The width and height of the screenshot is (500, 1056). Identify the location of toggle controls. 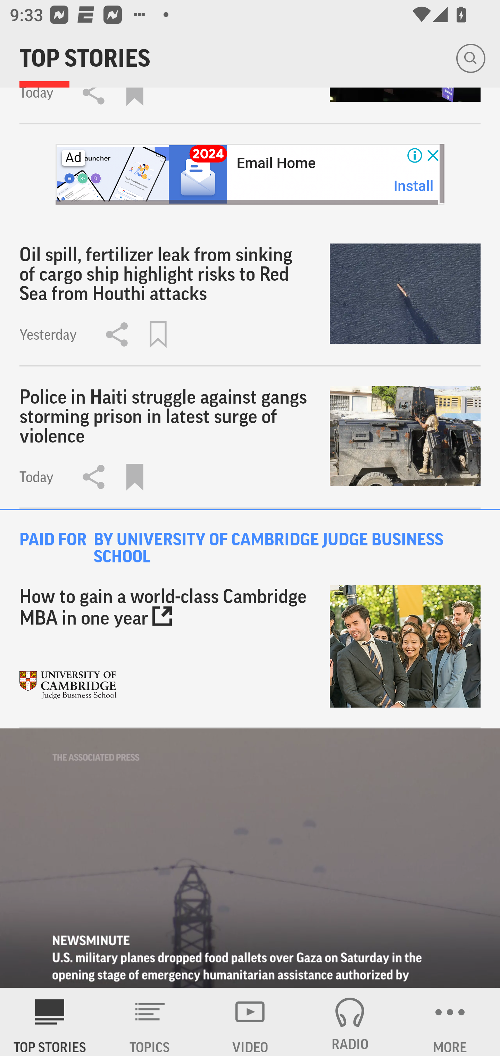
(250, 858).